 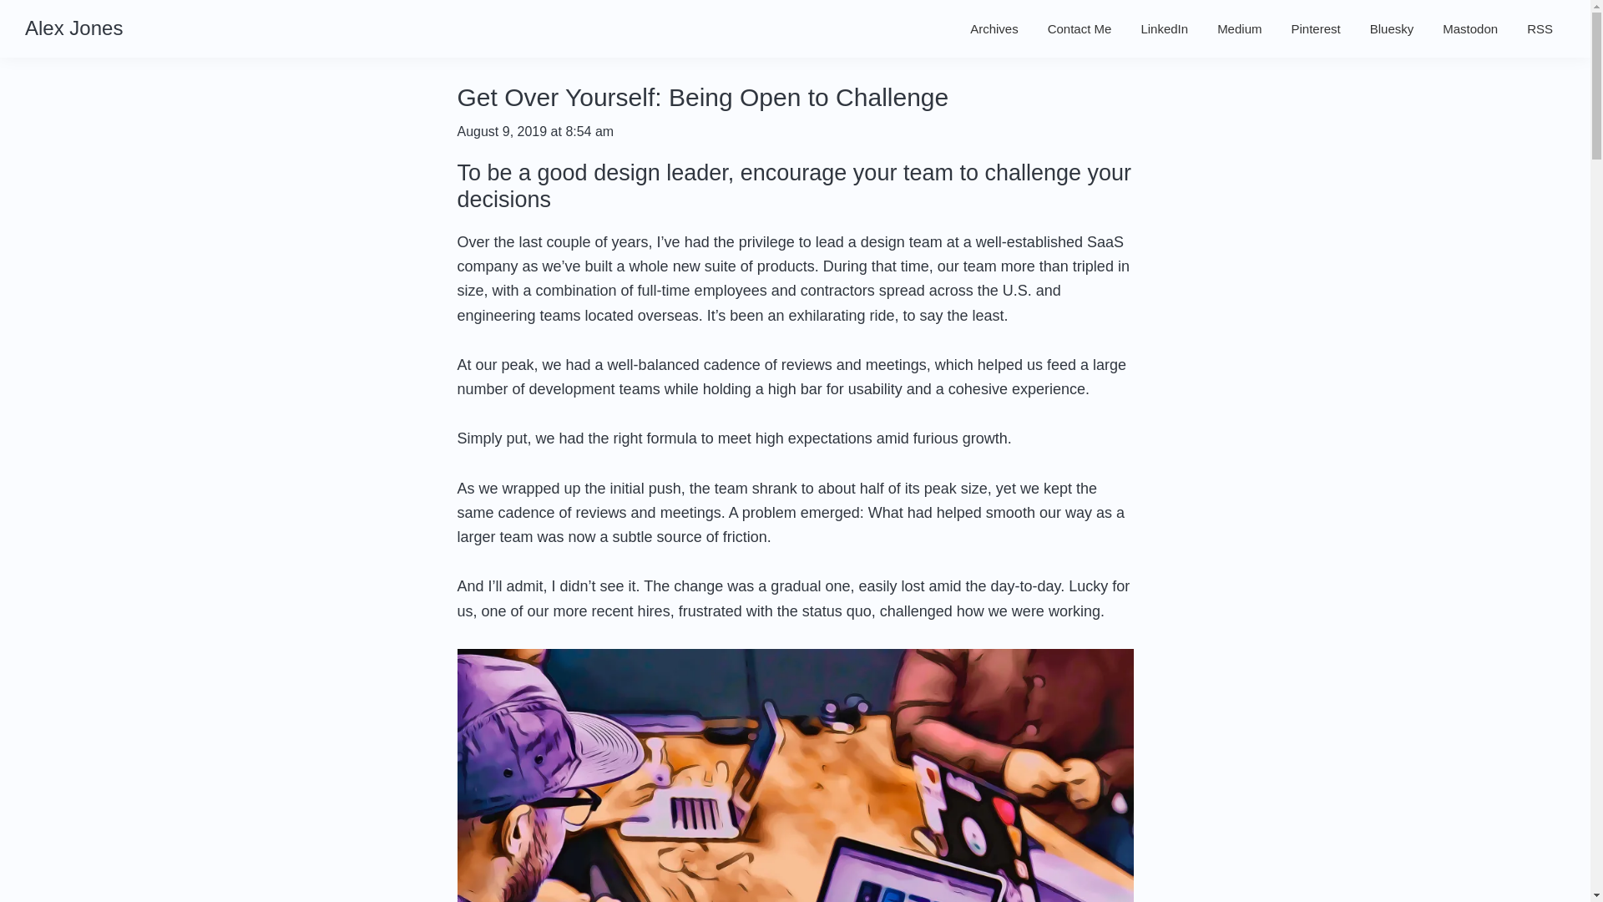 What do you see at coordinates (1164, 28) in the screenshot?
I see `Connect with me on LinkedIn` at bounding box center [1164, 28].